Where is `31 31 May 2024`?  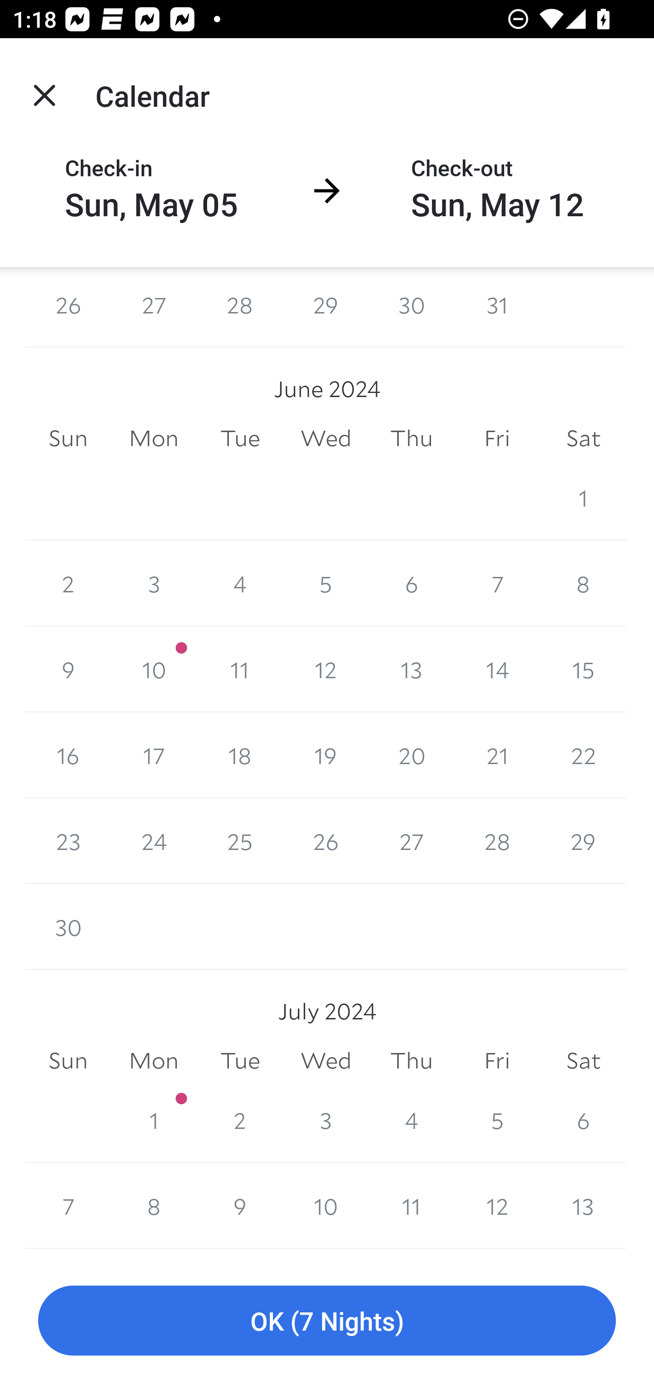
31 31 May 2024 is located at coordinates (497, 307).